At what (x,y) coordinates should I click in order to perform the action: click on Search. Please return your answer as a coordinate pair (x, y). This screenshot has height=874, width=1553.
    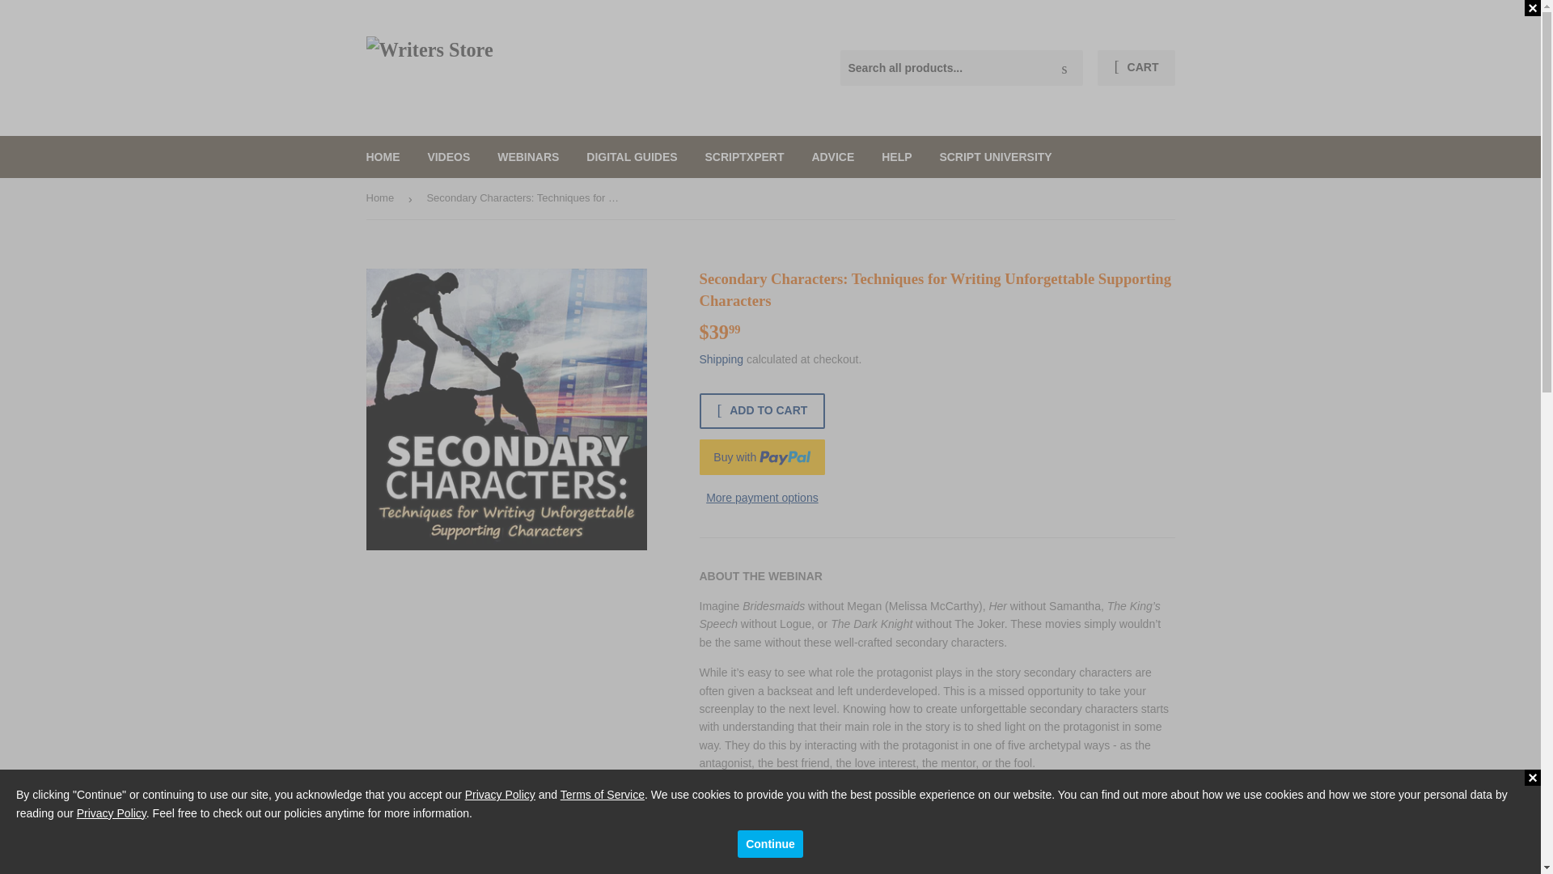
    Looking at the image, I should click on (1064, 68).